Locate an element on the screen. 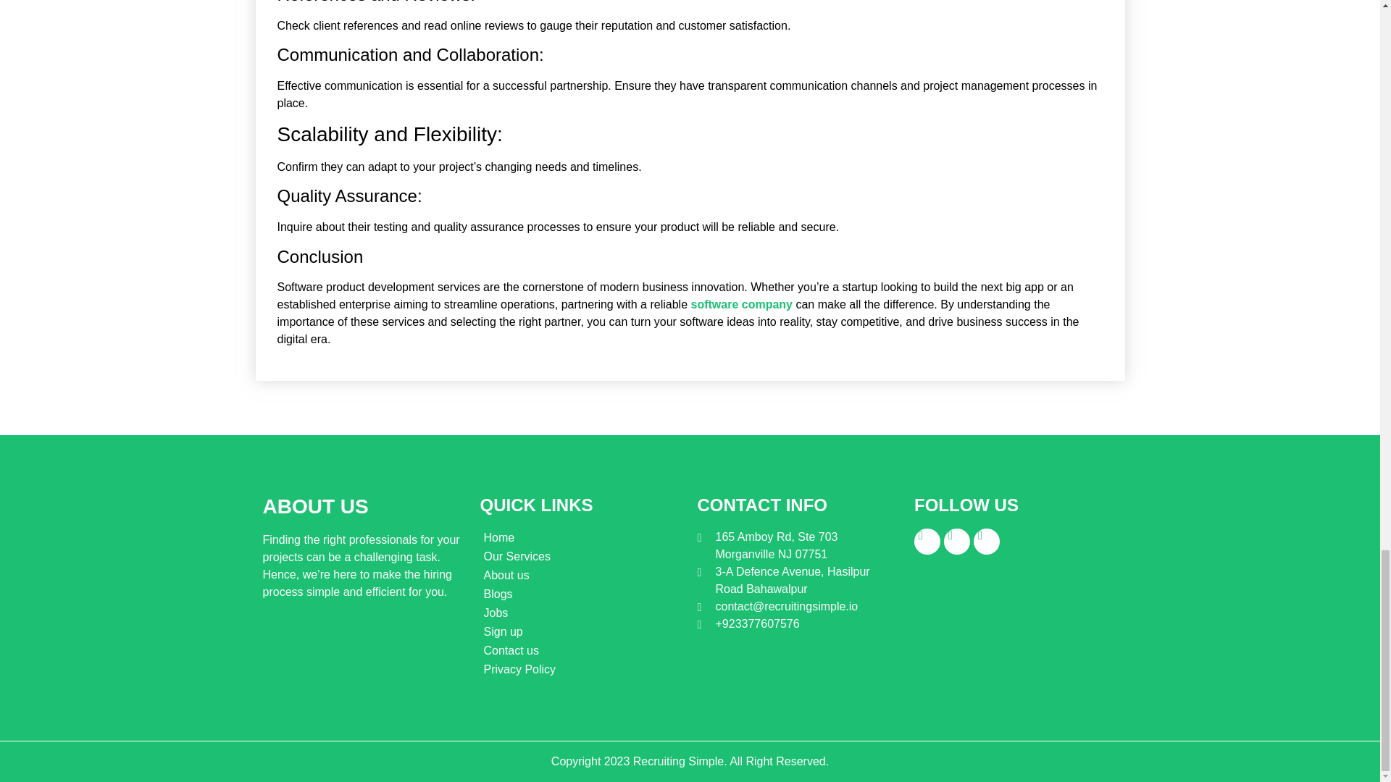 The height and width of the screenshot is (782, 1391). Contact us is located at coordinates (581, 650).